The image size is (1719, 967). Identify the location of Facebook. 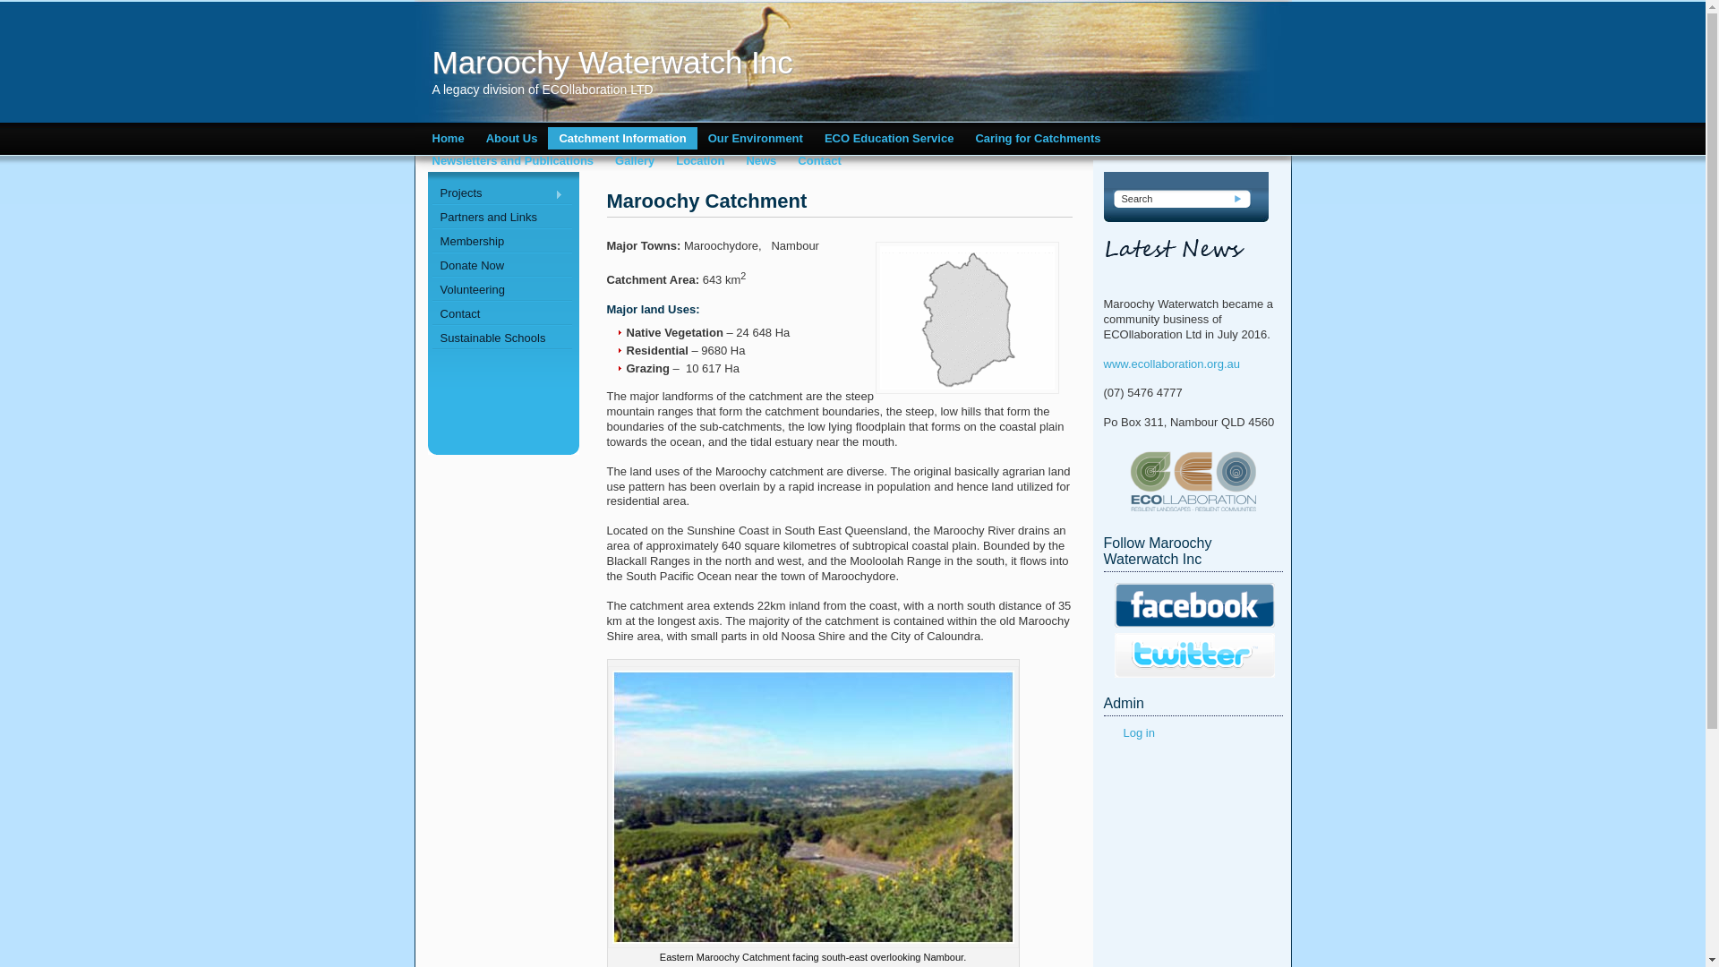
(1194, 605).